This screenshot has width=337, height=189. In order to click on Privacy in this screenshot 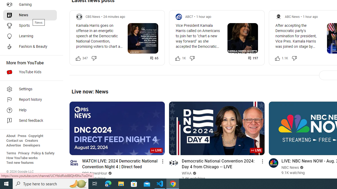, I will do `click(24, 153)`.